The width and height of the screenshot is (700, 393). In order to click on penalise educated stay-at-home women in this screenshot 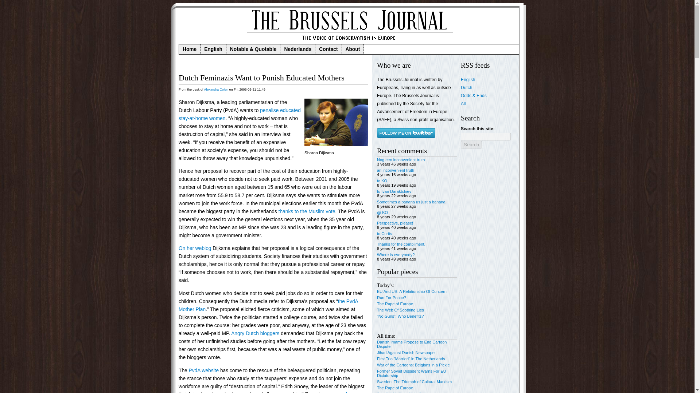, I will do `click(240, 114)`.